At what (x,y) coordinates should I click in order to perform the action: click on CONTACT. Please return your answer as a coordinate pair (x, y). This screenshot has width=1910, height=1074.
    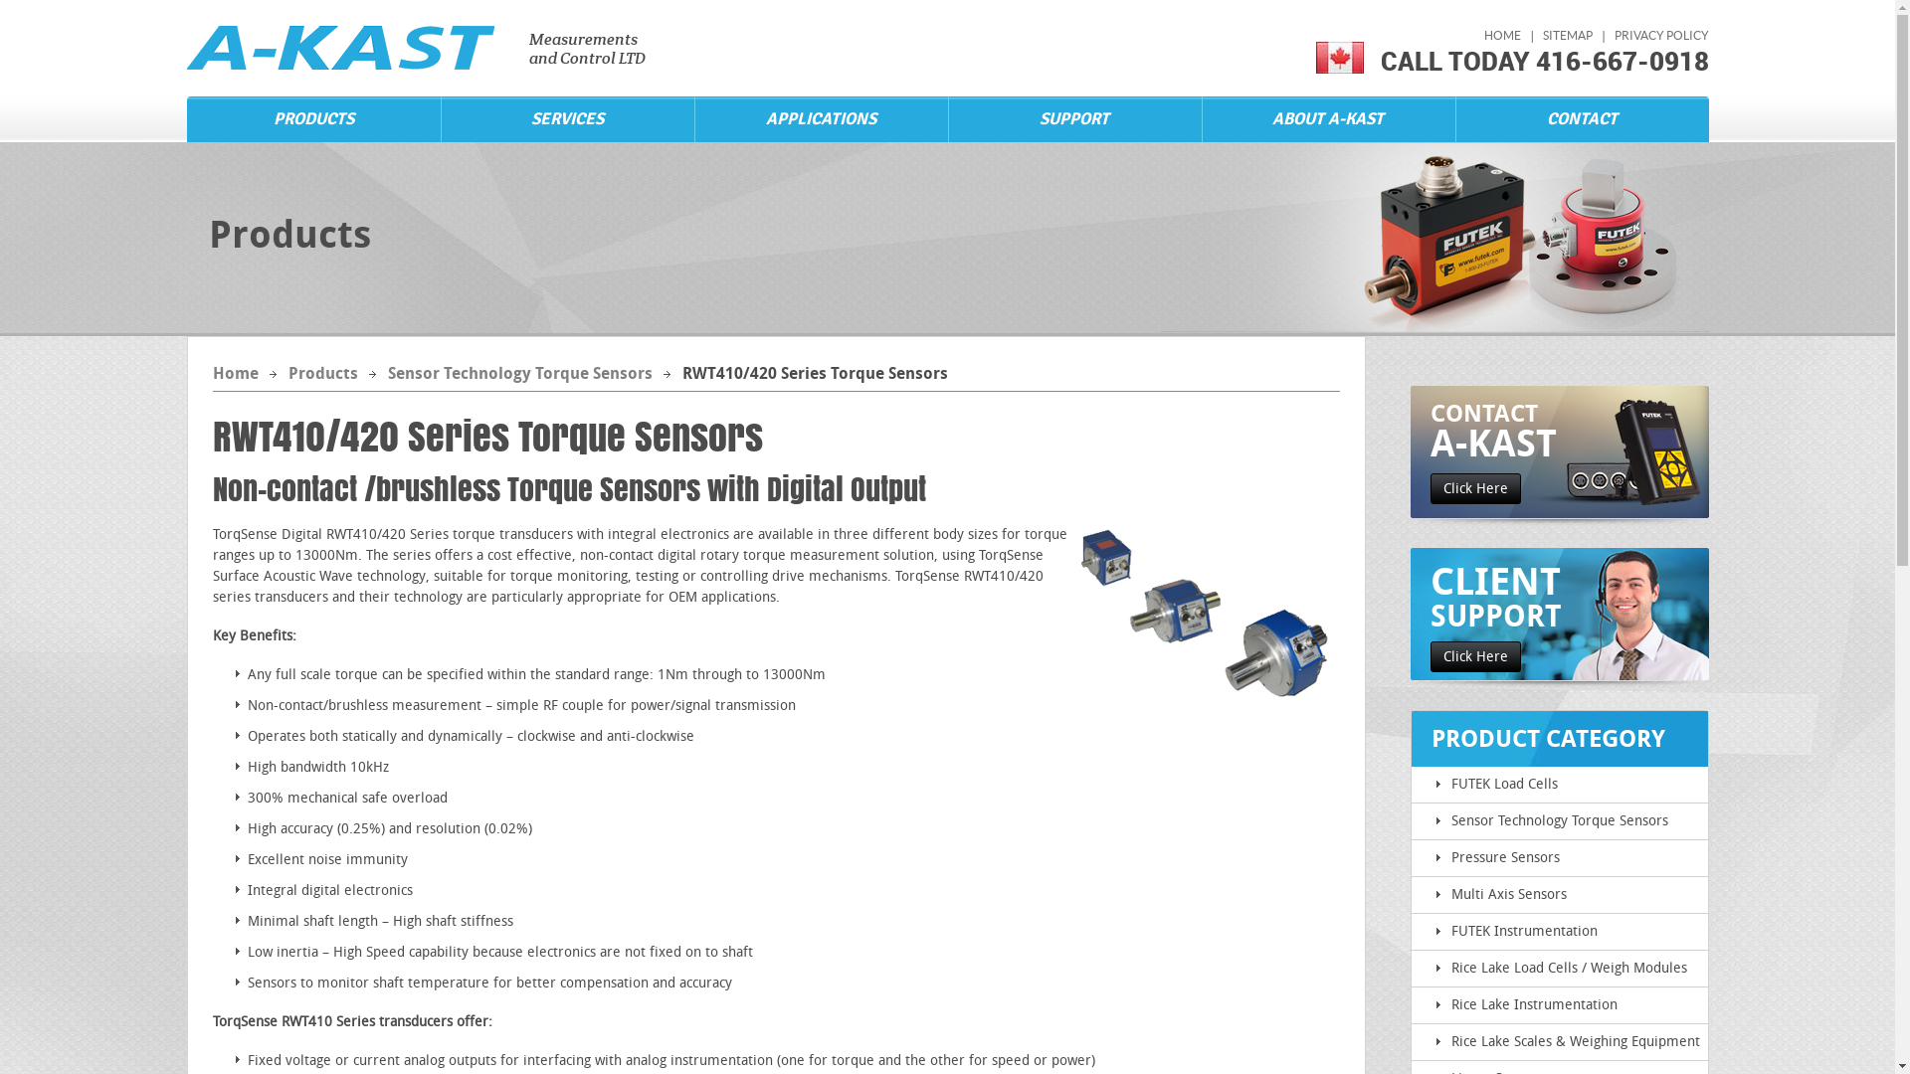
    Looking at the image, I should click on (1582, 119).